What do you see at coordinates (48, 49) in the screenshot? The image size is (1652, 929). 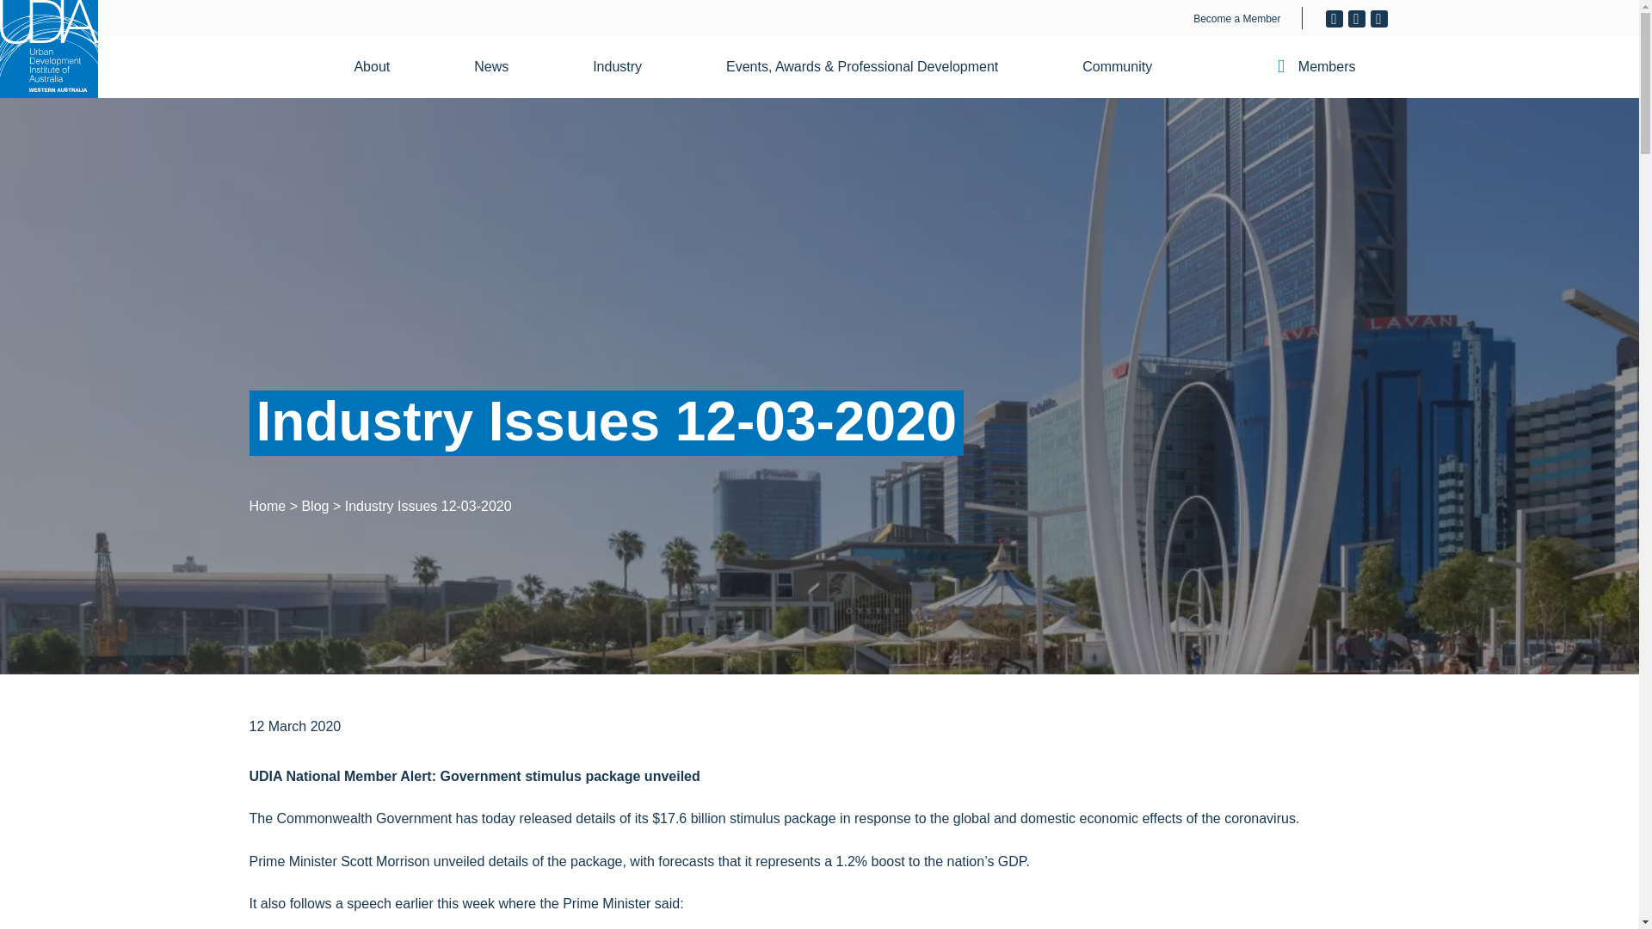 I see `Logo` at bounding box center [48, 49].